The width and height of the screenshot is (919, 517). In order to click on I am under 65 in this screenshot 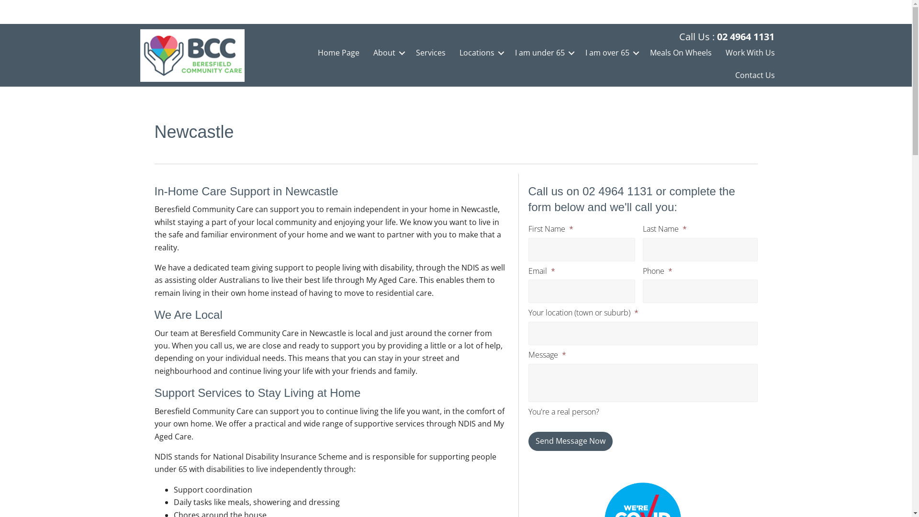, I will do `click(543, 53)`.